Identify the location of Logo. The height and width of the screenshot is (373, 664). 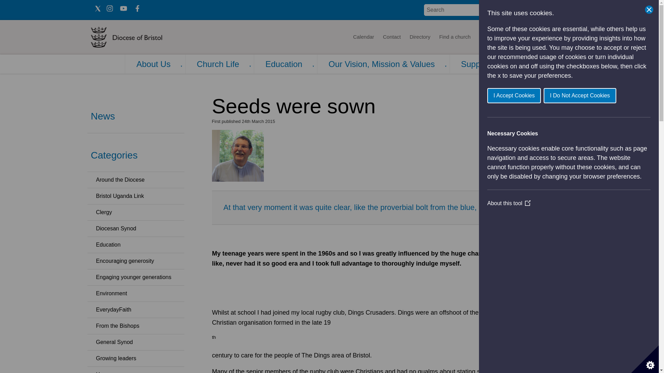
(147, 37).